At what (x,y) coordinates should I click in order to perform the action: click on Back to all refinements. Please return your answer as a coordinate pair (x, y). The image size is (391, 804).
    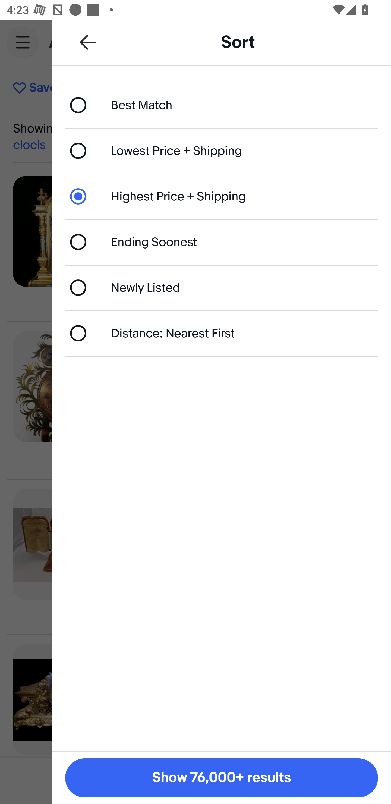
    Looking at the image, I should click on (88, 42).